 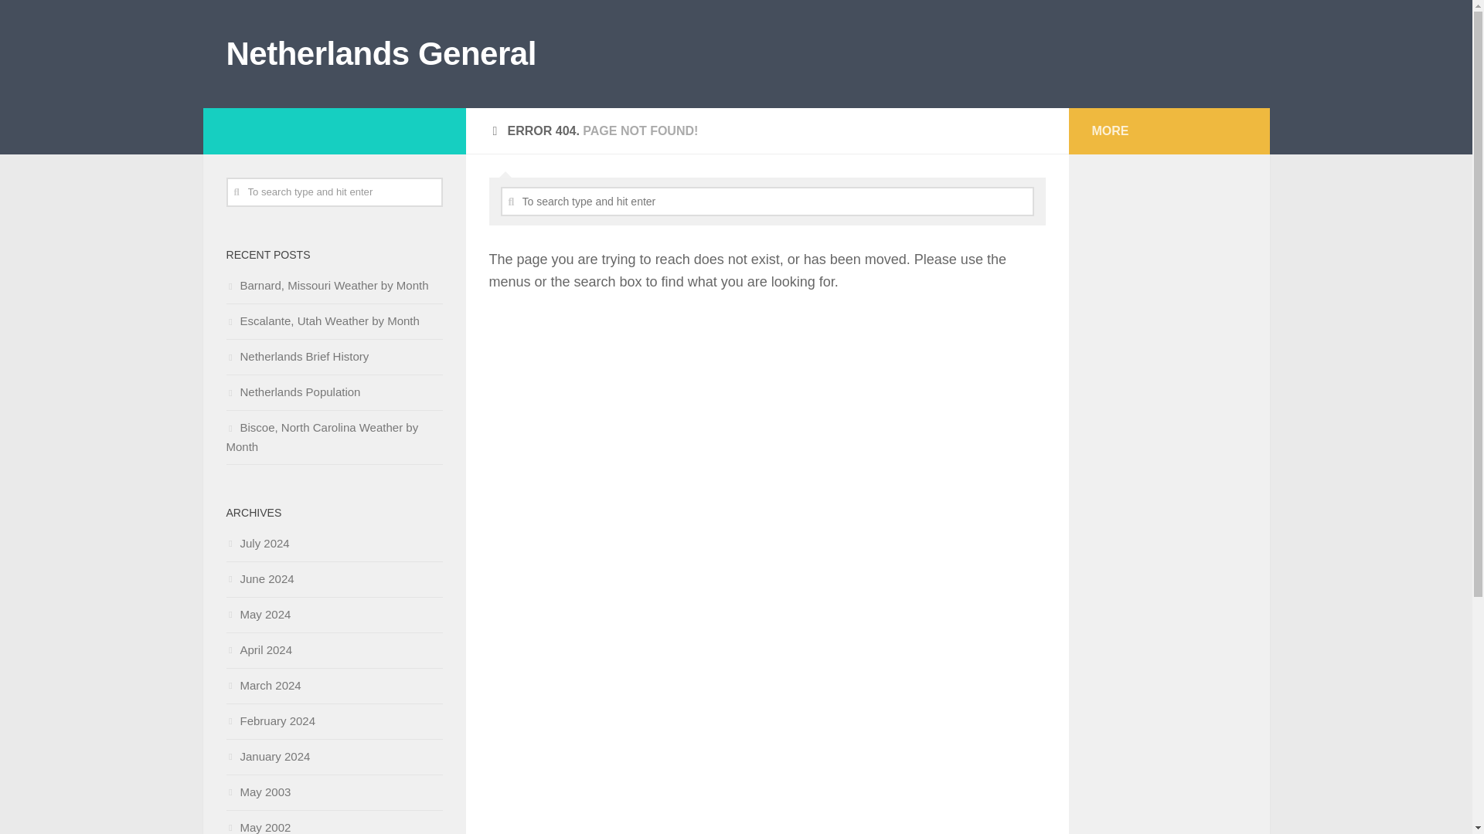 What do you see at coordinates (334, 192) in the screenshot?
I see `To search type and hit enter` at bounding box center [334, 192].